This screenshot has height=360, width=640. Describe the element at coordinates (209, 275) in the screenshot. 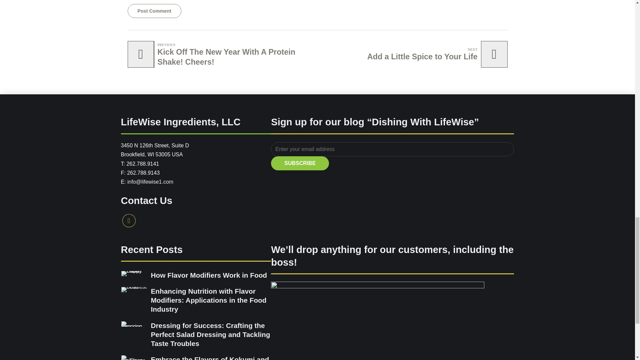

I see `How Flavor Modifiers Work in Food` at that location.